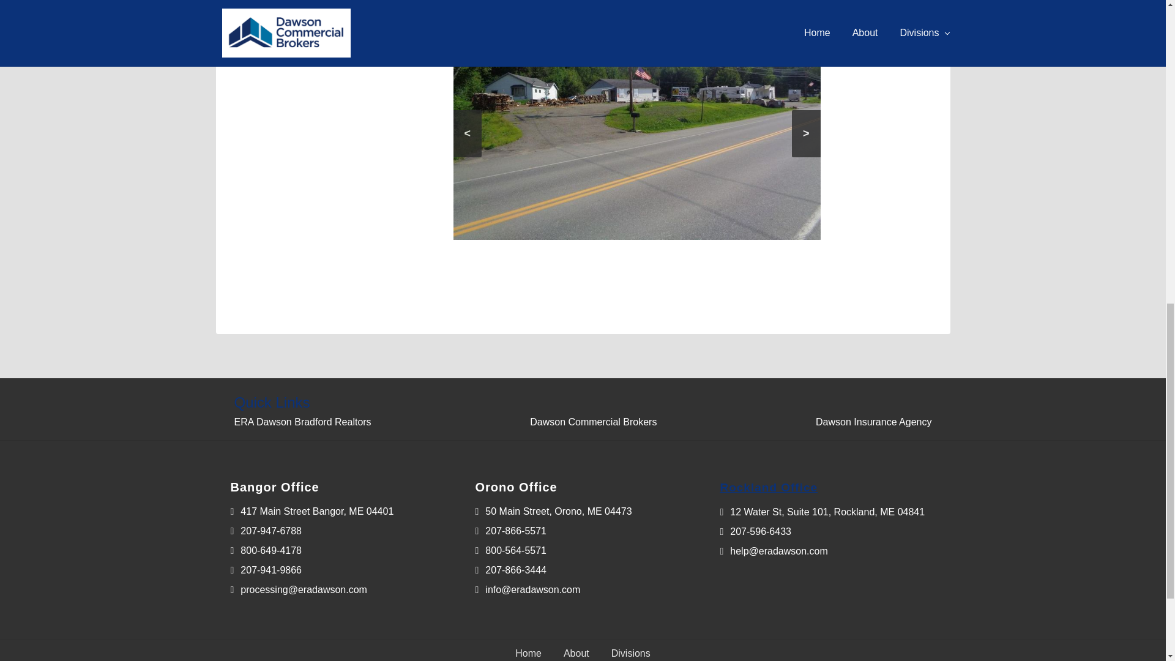 This screenshot has width=1175, height=661. I want to click on 800-649-4178, so click(266, 551).